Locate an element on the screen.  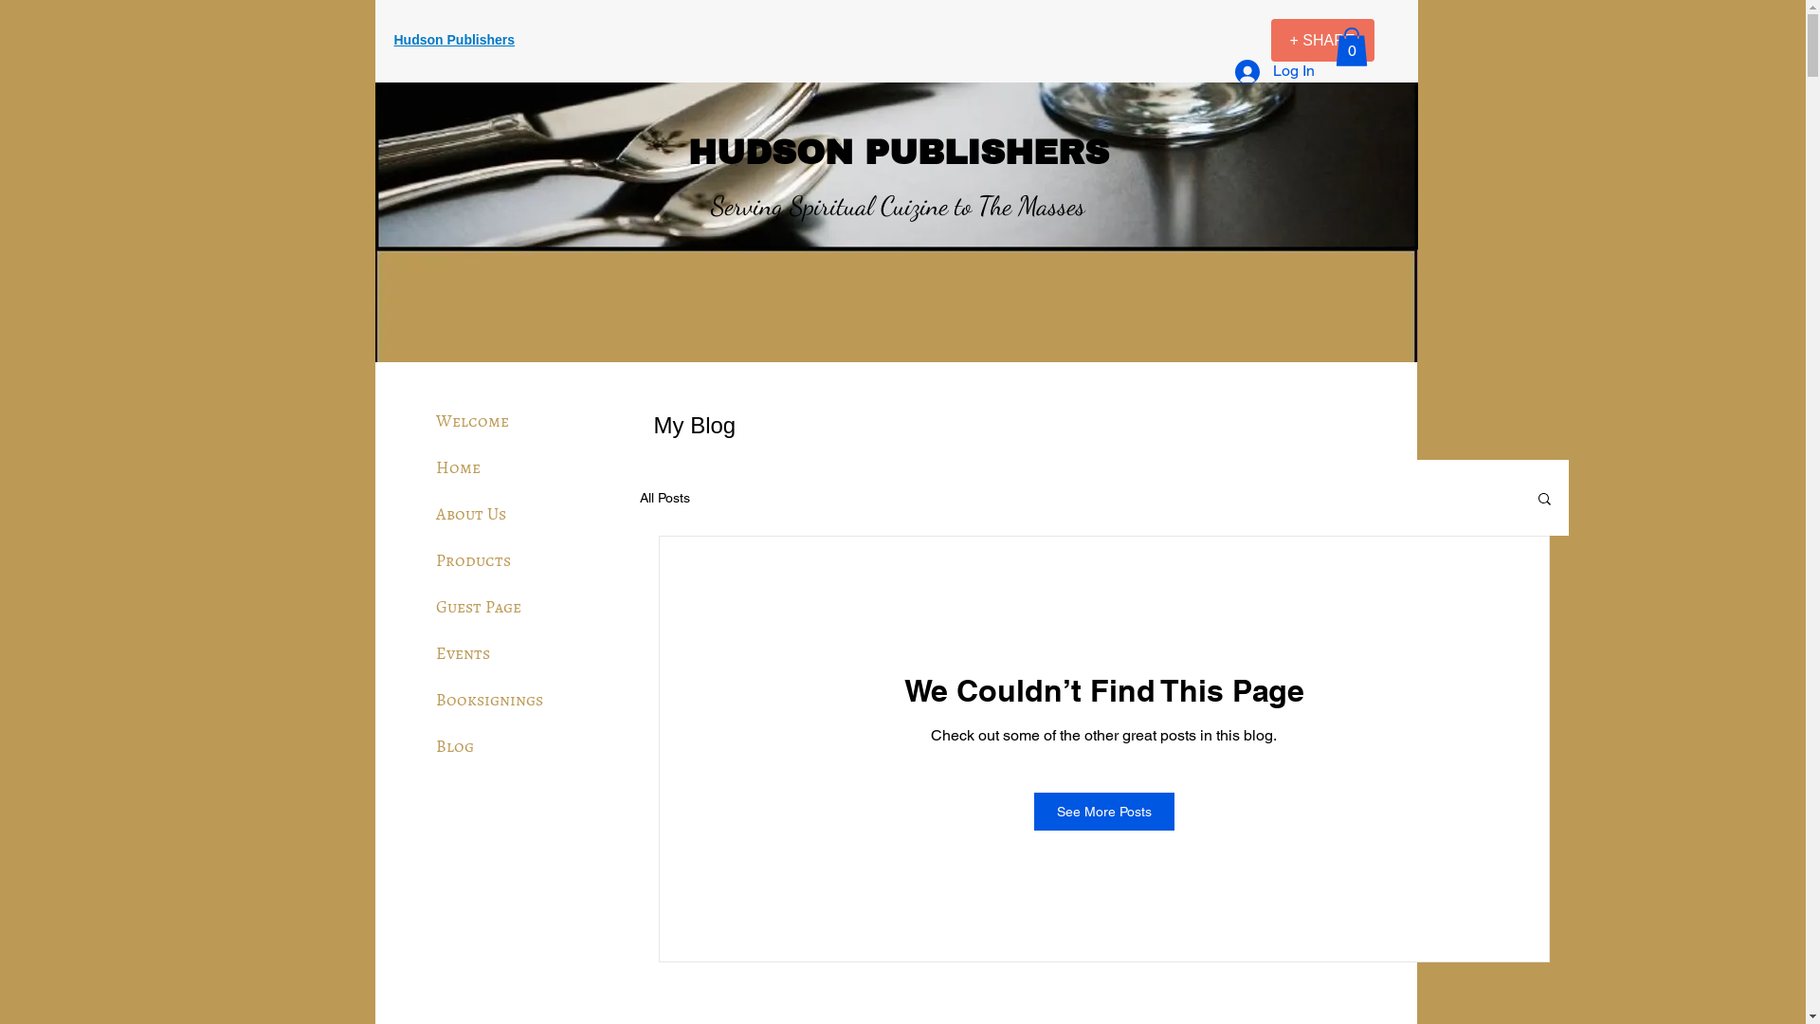
All Posts is located at coordinates (664, 498).